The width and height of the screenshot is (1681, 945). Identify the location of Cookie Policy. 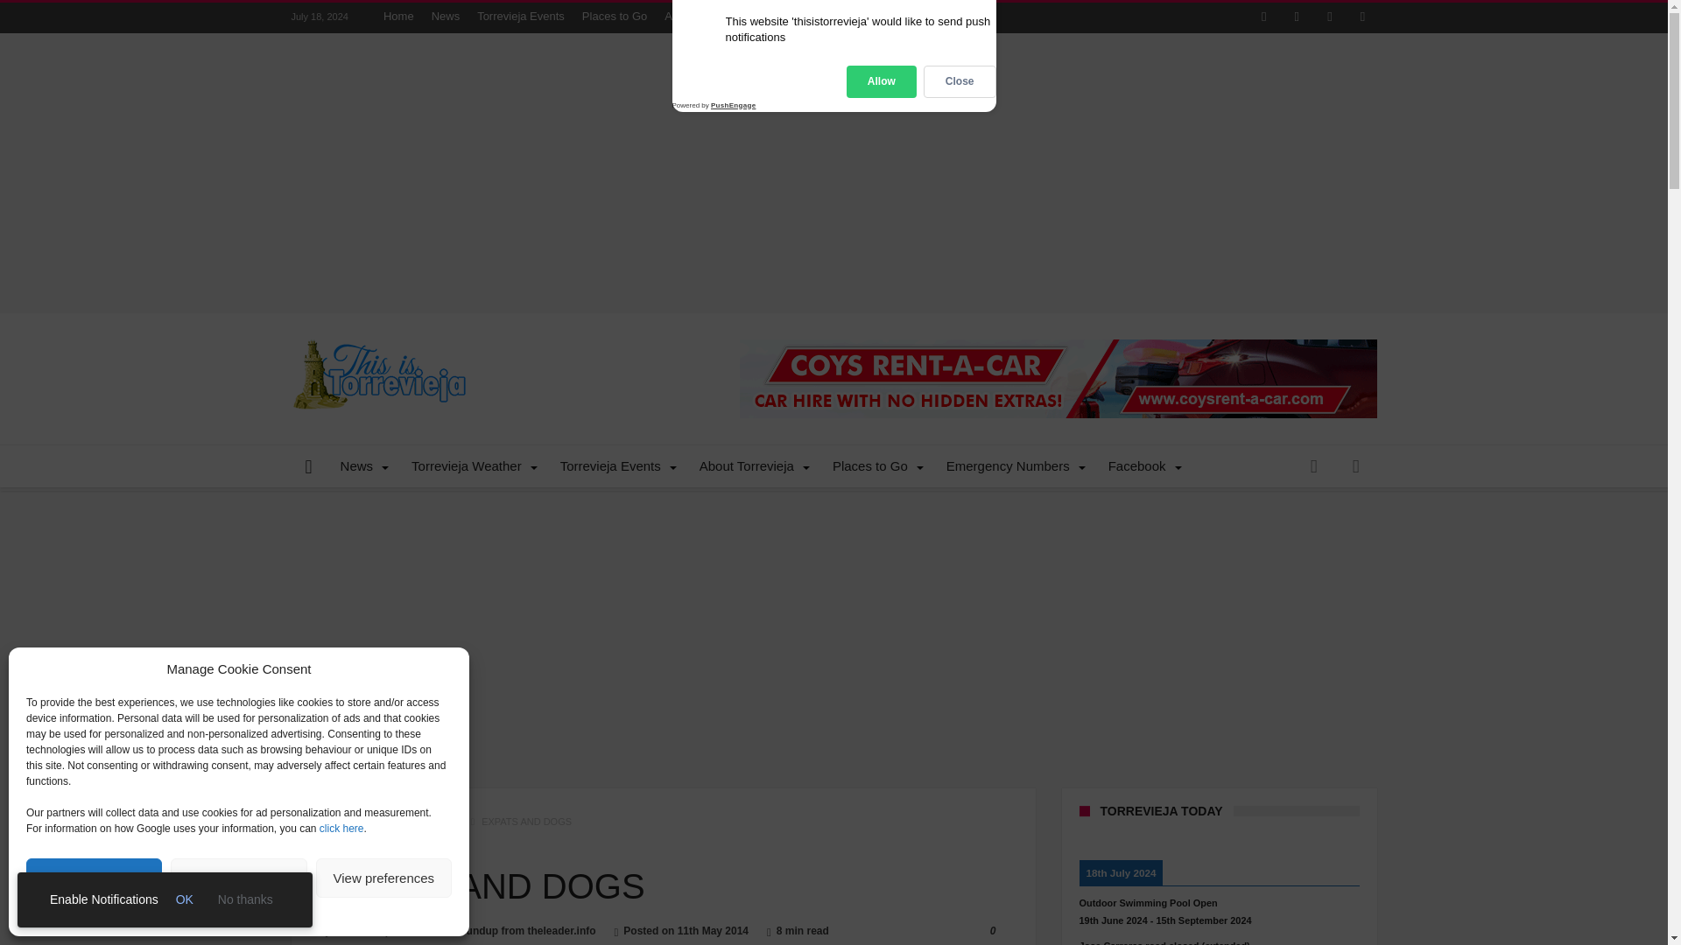
(201, 914).